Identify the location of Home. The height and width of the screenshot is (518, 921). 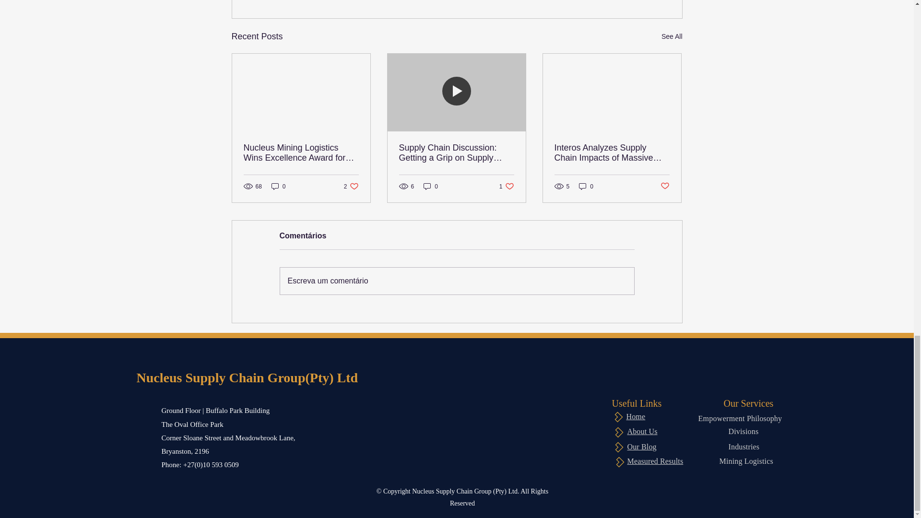
(586, 186).